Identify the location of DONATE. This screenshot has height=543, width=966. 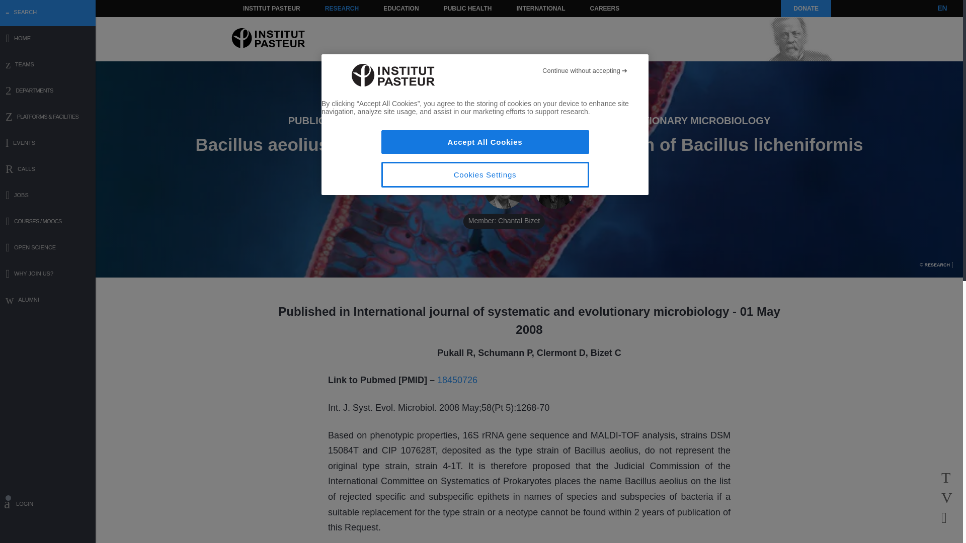
(806, 8).